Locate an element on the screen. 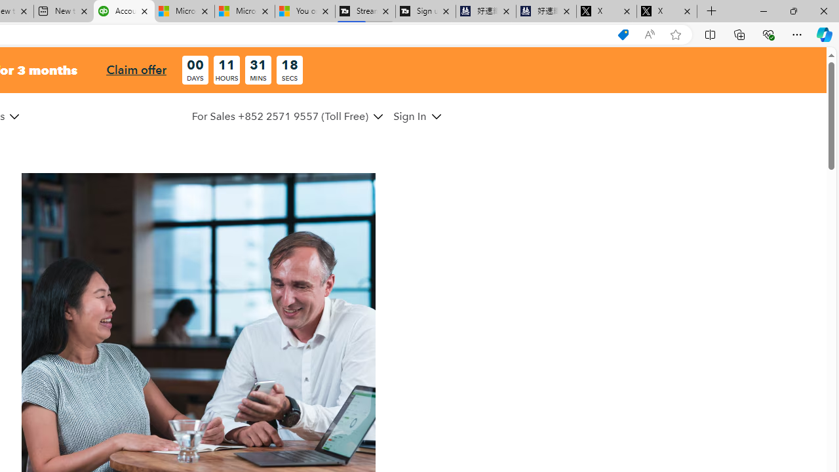 Image resolution: width=839 pixels, height=472 pixels. Microsoft Start is located at coordinates (244, 12).